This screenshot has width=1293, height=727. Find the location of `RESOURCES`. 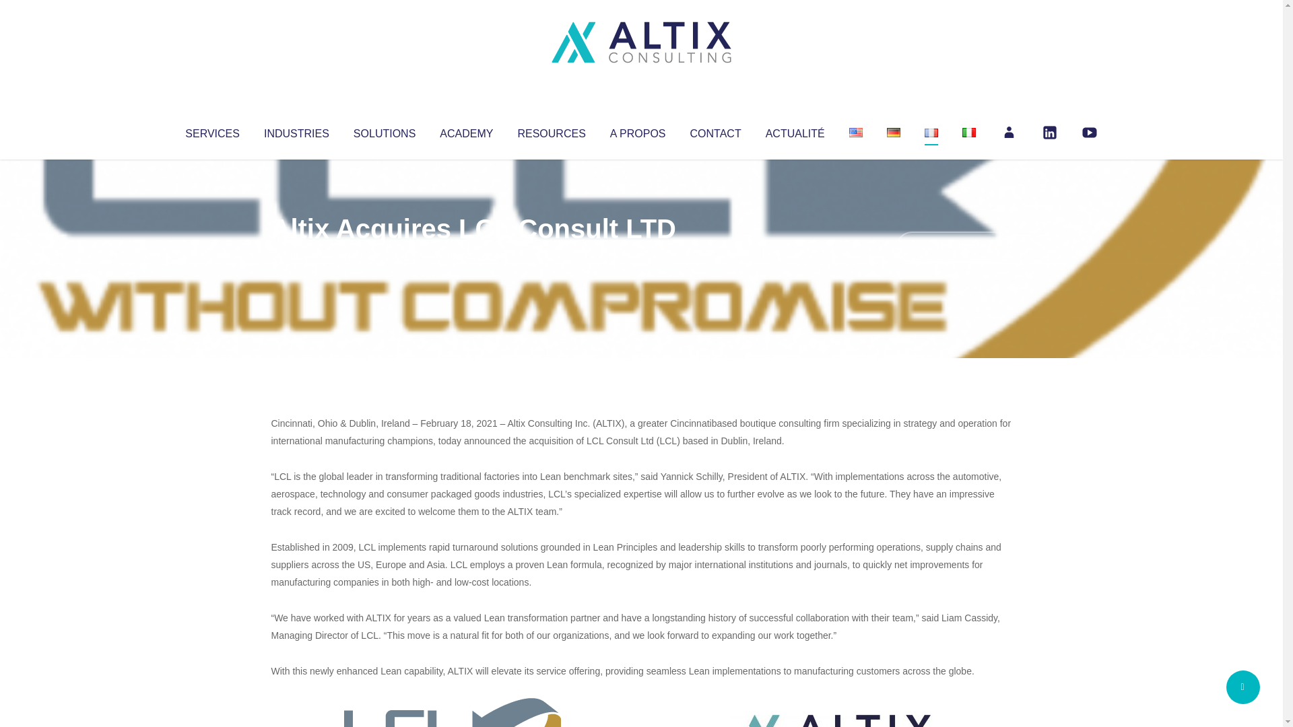

RESOURCES is located at coordinates (551, 131).